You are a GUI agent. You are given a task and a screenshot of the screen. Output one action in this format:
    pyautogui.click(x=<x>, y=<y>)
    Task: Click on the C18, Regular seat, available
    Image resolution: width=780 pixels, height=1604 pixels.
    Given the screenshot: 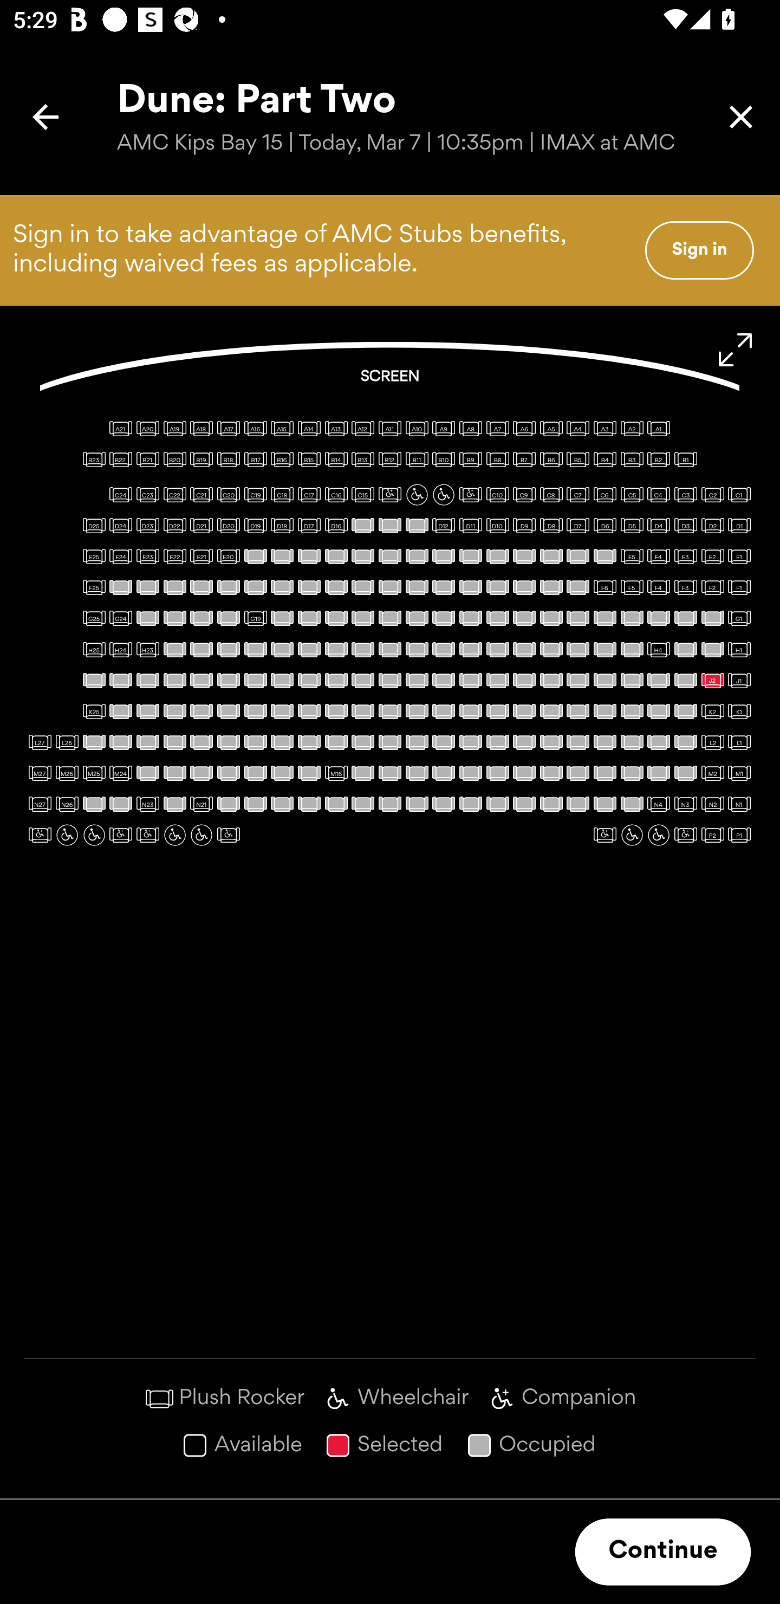 What is the action you would take?
    pyautogui.click(x=282, y=495)
    